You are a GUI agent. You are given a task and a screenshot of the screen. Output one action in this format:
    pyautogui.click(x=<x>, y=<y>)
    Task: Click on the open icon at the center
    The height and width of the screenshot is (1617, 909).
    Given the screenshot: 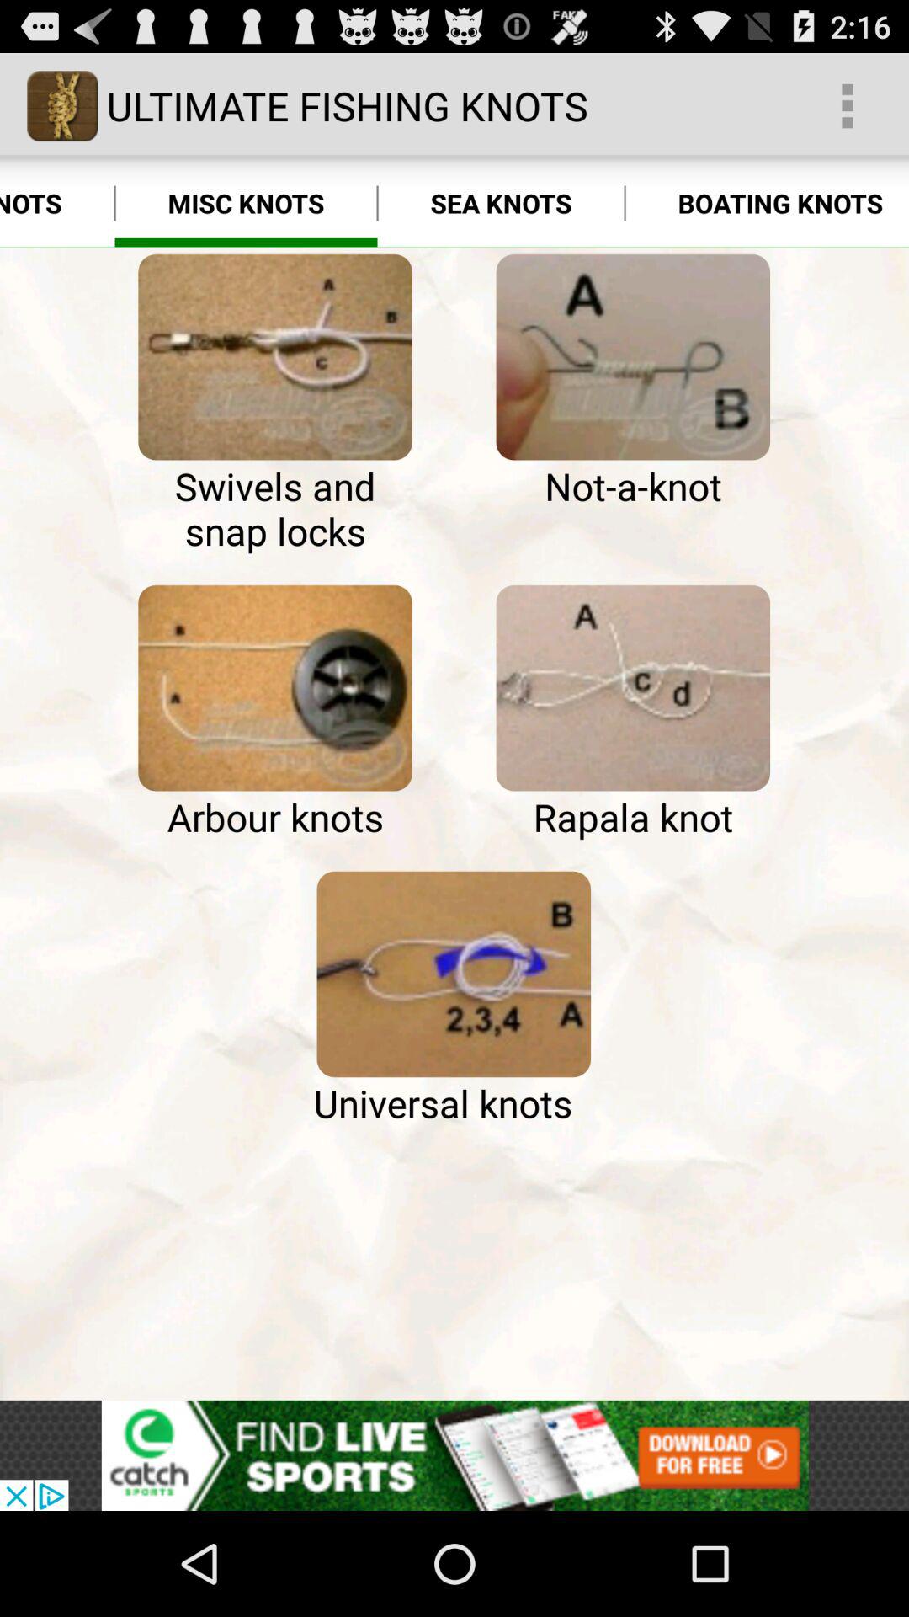 What is the action you would take?
    pyautogui.click(x=453, y=974)
    